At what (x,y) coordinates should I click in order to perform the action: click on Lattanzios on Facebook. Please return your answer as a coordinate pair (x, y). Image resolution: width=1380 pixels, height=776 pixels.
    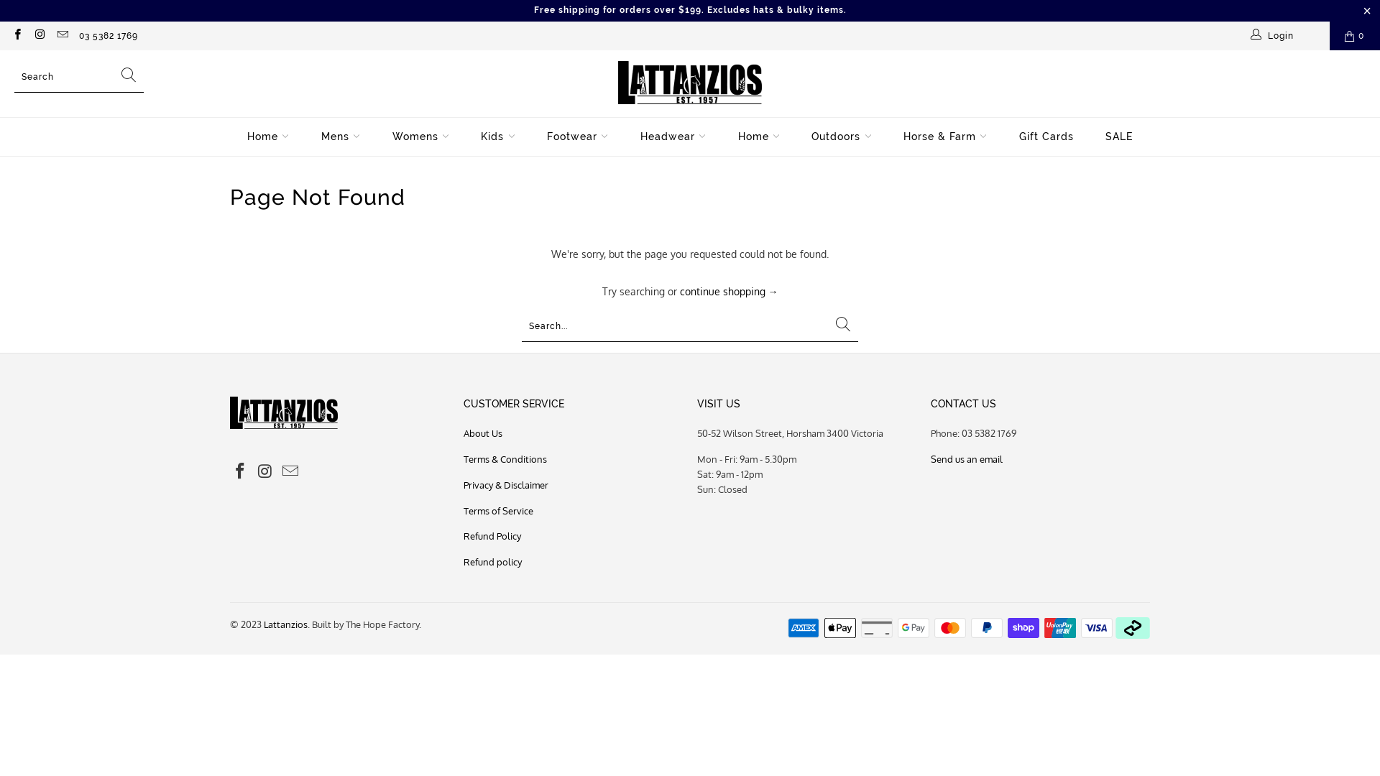
    Looking at the image, I should click on (241, 471).